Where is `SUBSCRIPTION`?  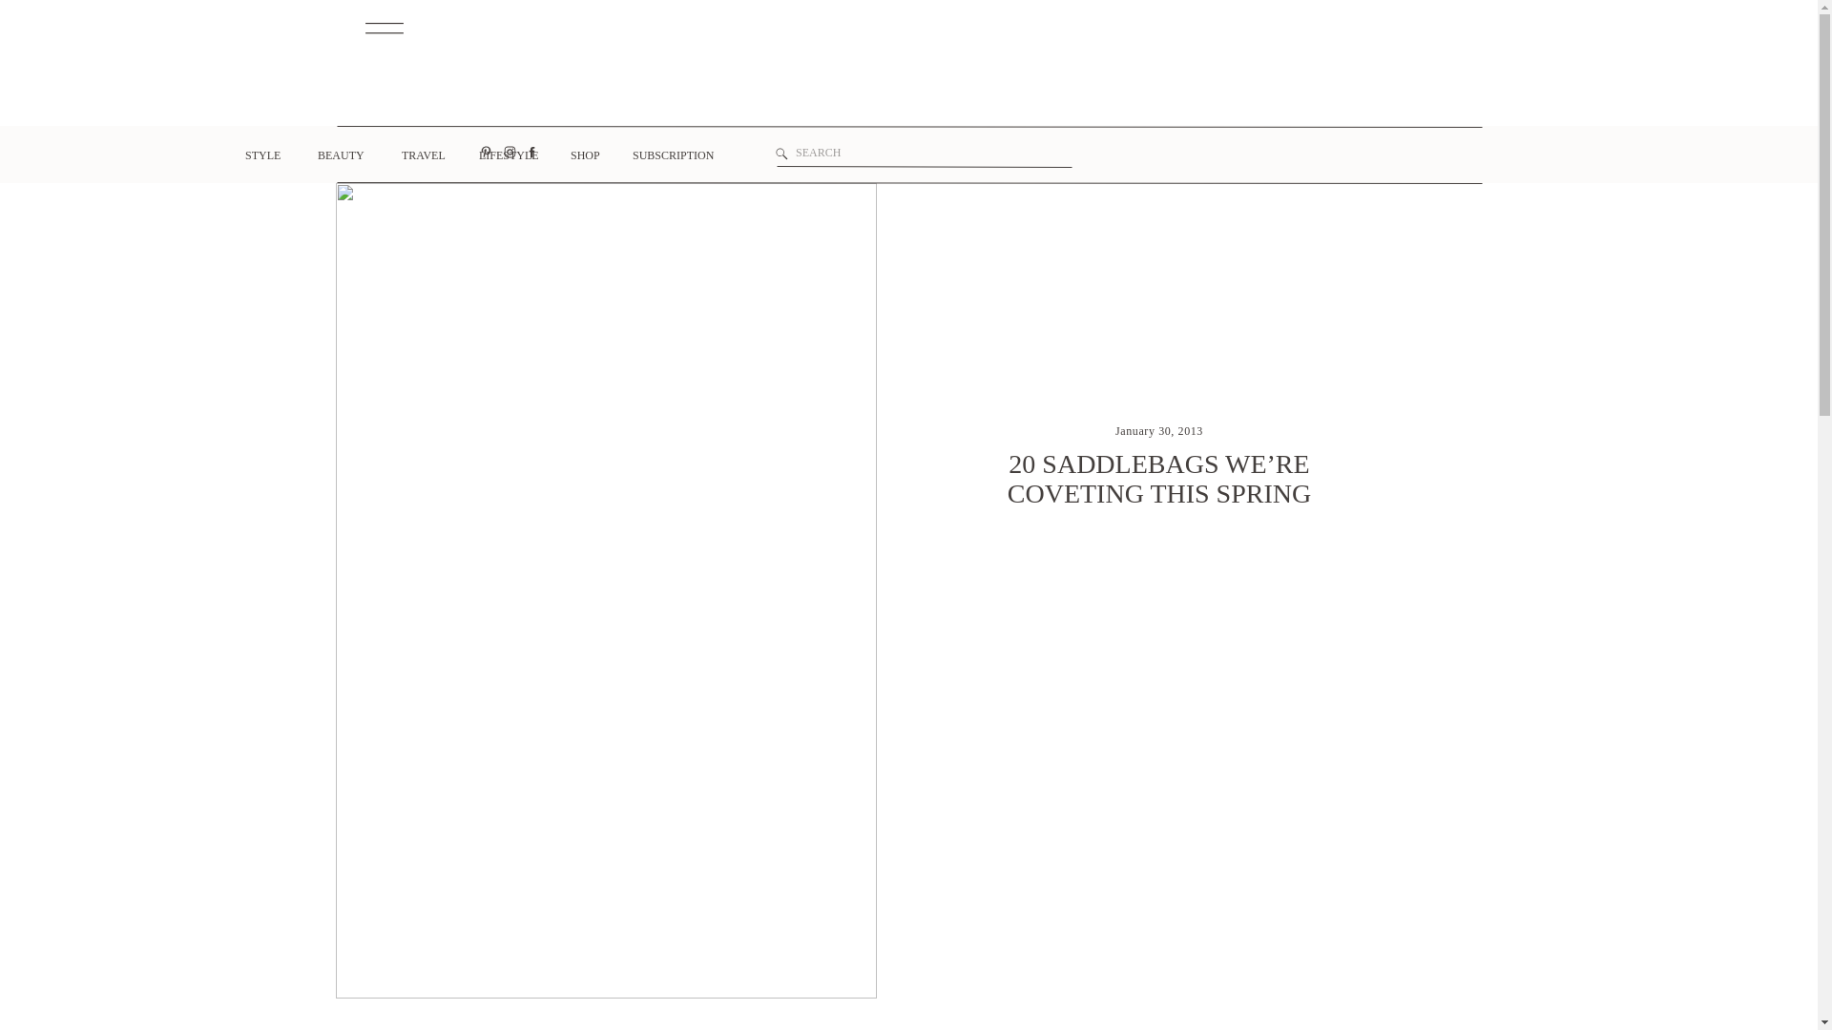
SUBSCRIPTION is located at coordinates (671, 160).